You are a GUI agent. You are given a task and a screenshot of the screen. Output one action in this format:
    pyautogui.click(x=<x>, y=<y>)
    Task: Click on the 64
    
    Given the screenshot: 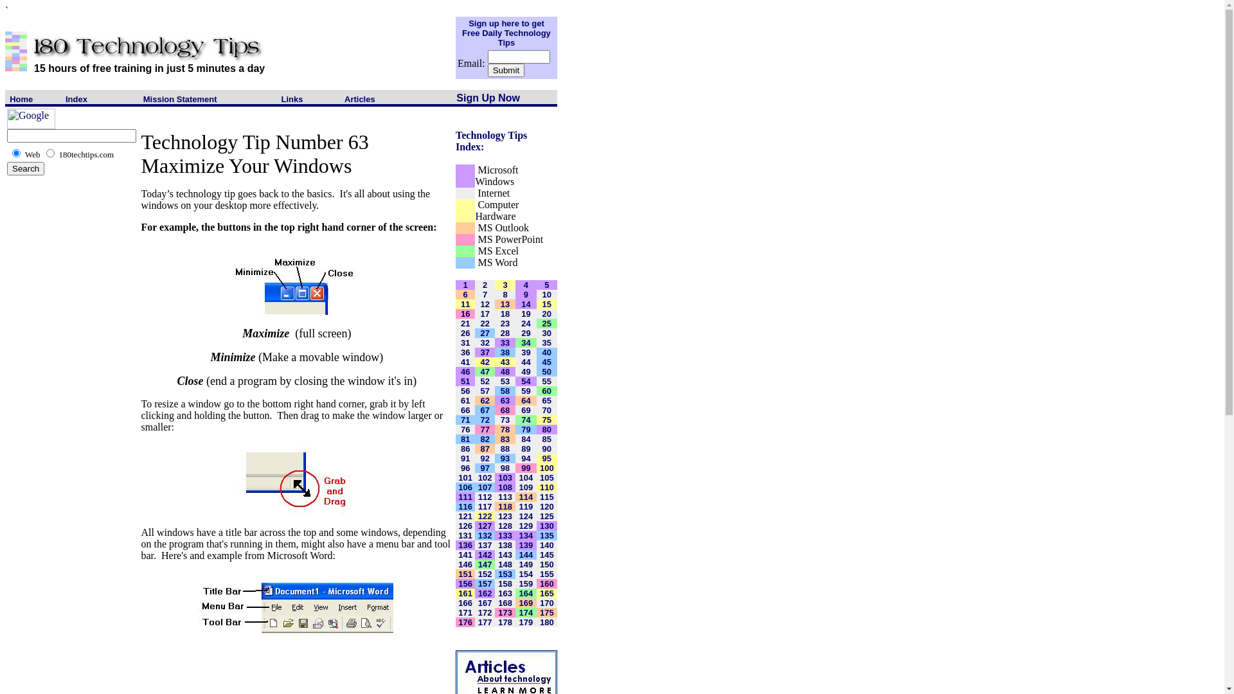 What is the action you would take?
    pyautogui.click(x=526, y=401)
    